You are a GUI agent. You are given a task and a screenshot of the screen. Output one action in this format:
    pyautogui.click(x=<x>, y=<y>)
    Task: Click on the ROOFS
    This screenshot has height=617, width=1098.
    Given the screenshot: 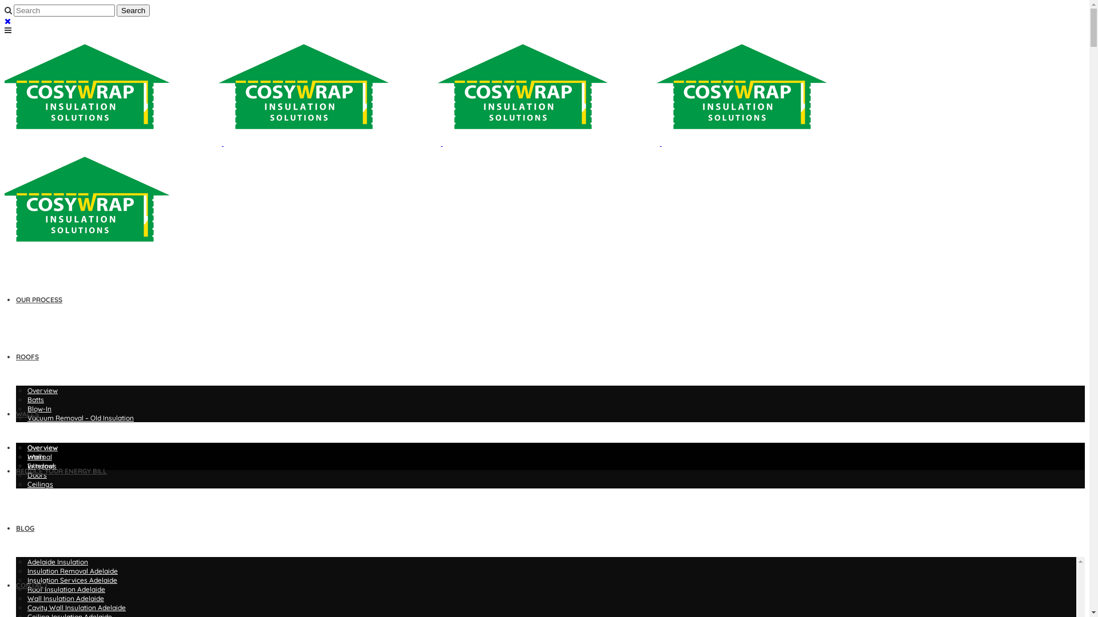 What is the action you would take?
    pyautogui.click(x=27, y=356)
    